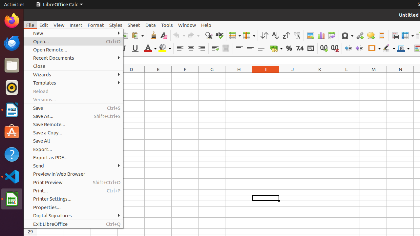 The height and width of the screenshot is (236, 420). I want to click on Border Color, so click(403, 49).